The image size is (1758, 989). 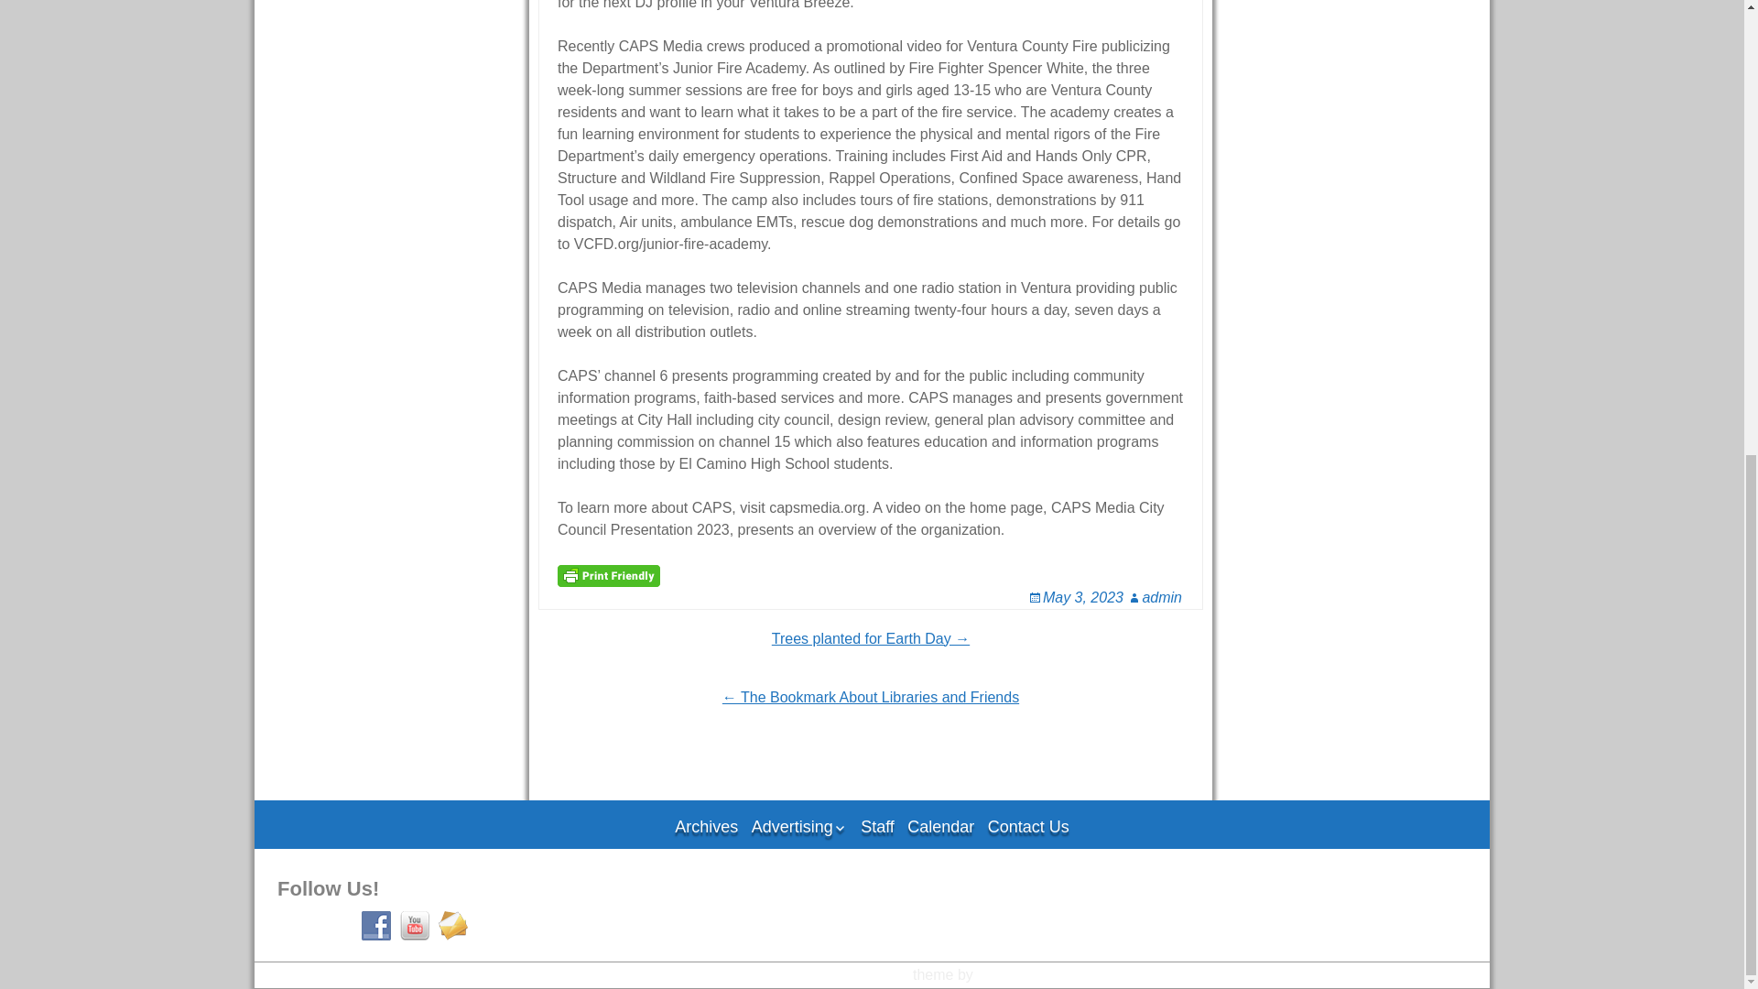 What do you see at coordinates (414, 925) in the screenshot?
I see `Follow Us on YouTube` at bounding box center [414, 925].